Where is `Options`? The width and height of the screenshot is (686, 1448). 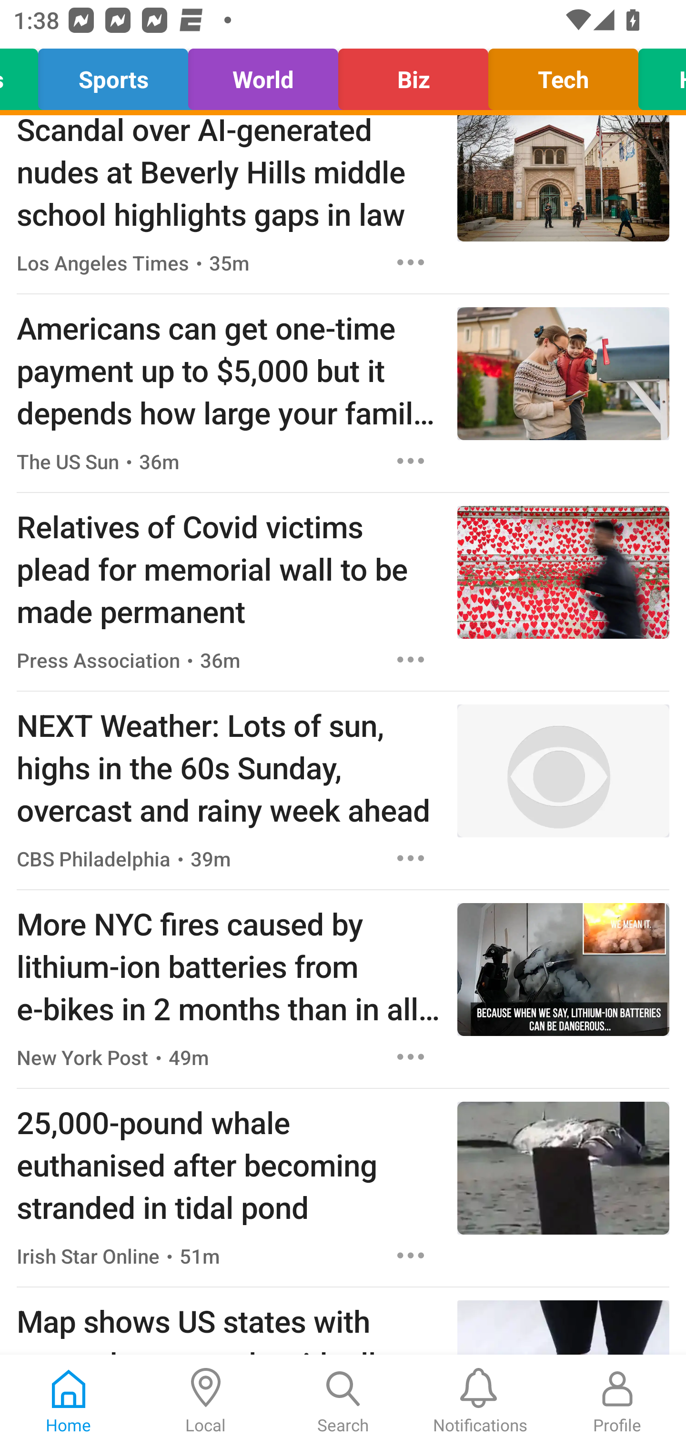
Options is located at coordinates (411, 1256).